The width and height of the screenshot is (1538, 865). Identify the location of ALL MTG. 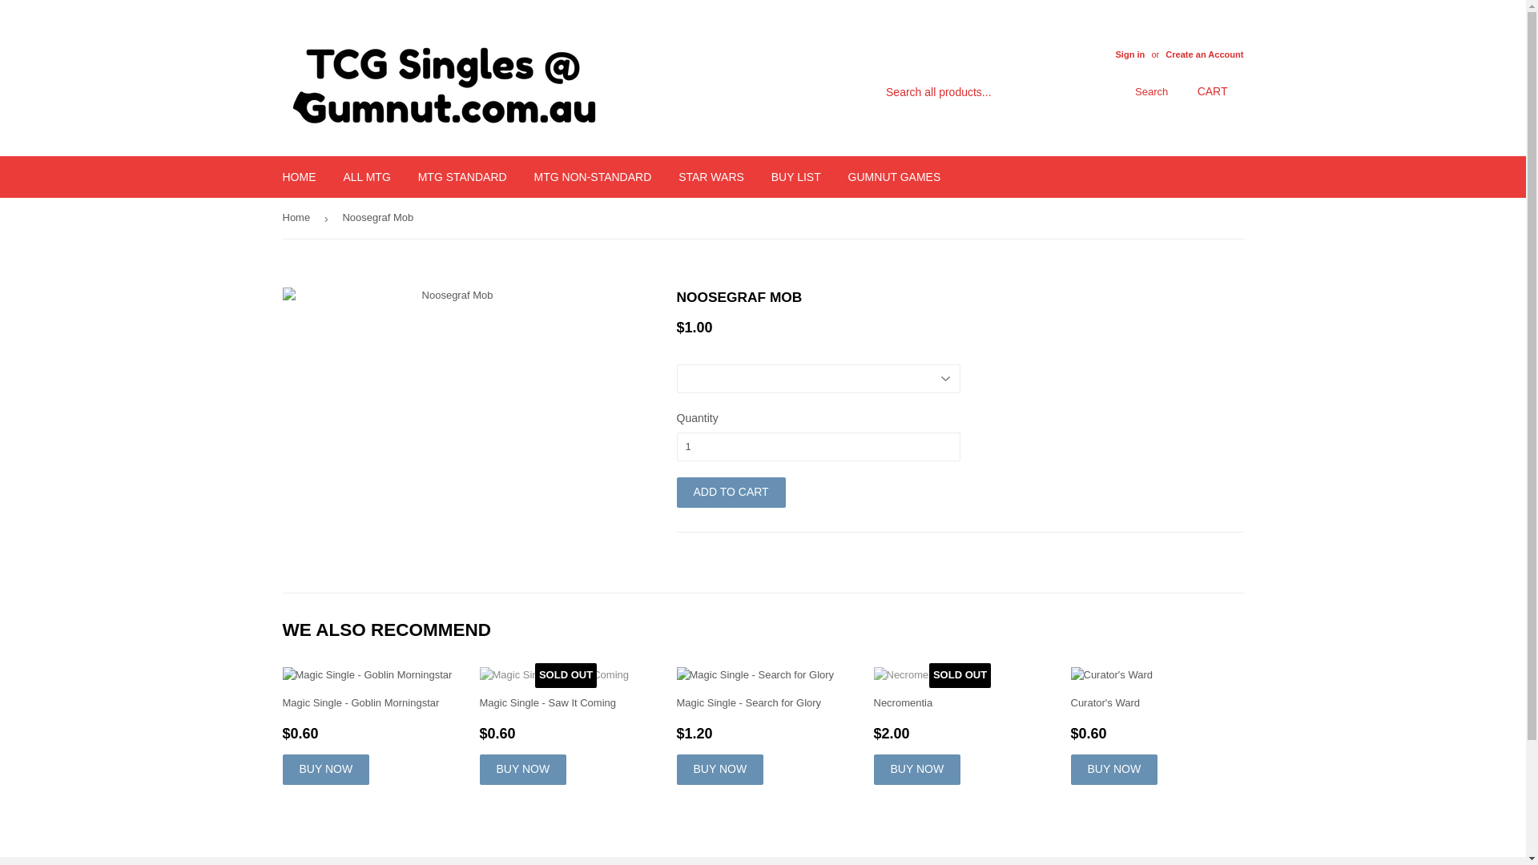
(367, 177).